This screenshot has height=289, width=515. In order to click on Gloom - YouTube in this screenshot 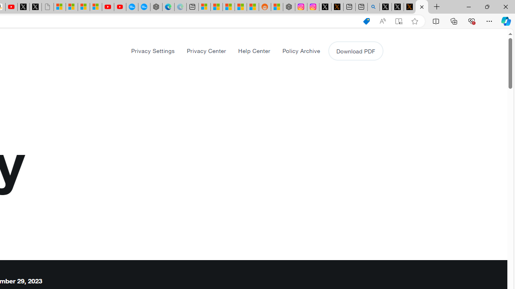, I will do `click(108, 7)`.